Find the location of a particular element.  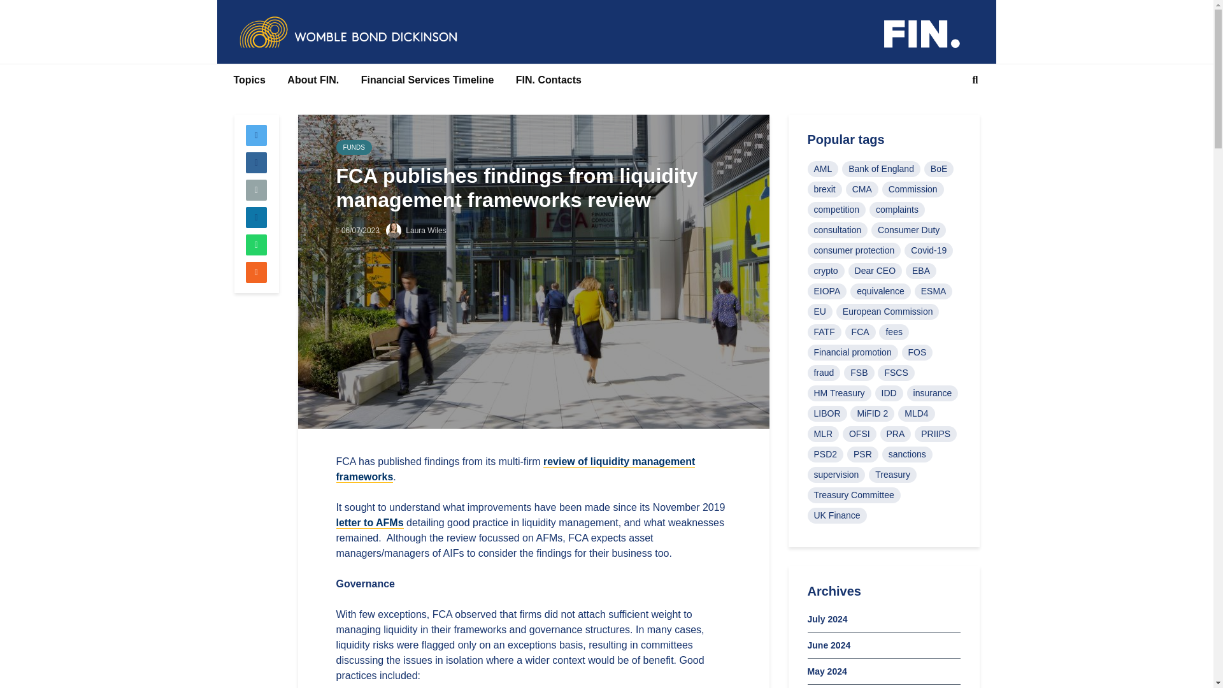

Topics is located at coordinates (250, 80).